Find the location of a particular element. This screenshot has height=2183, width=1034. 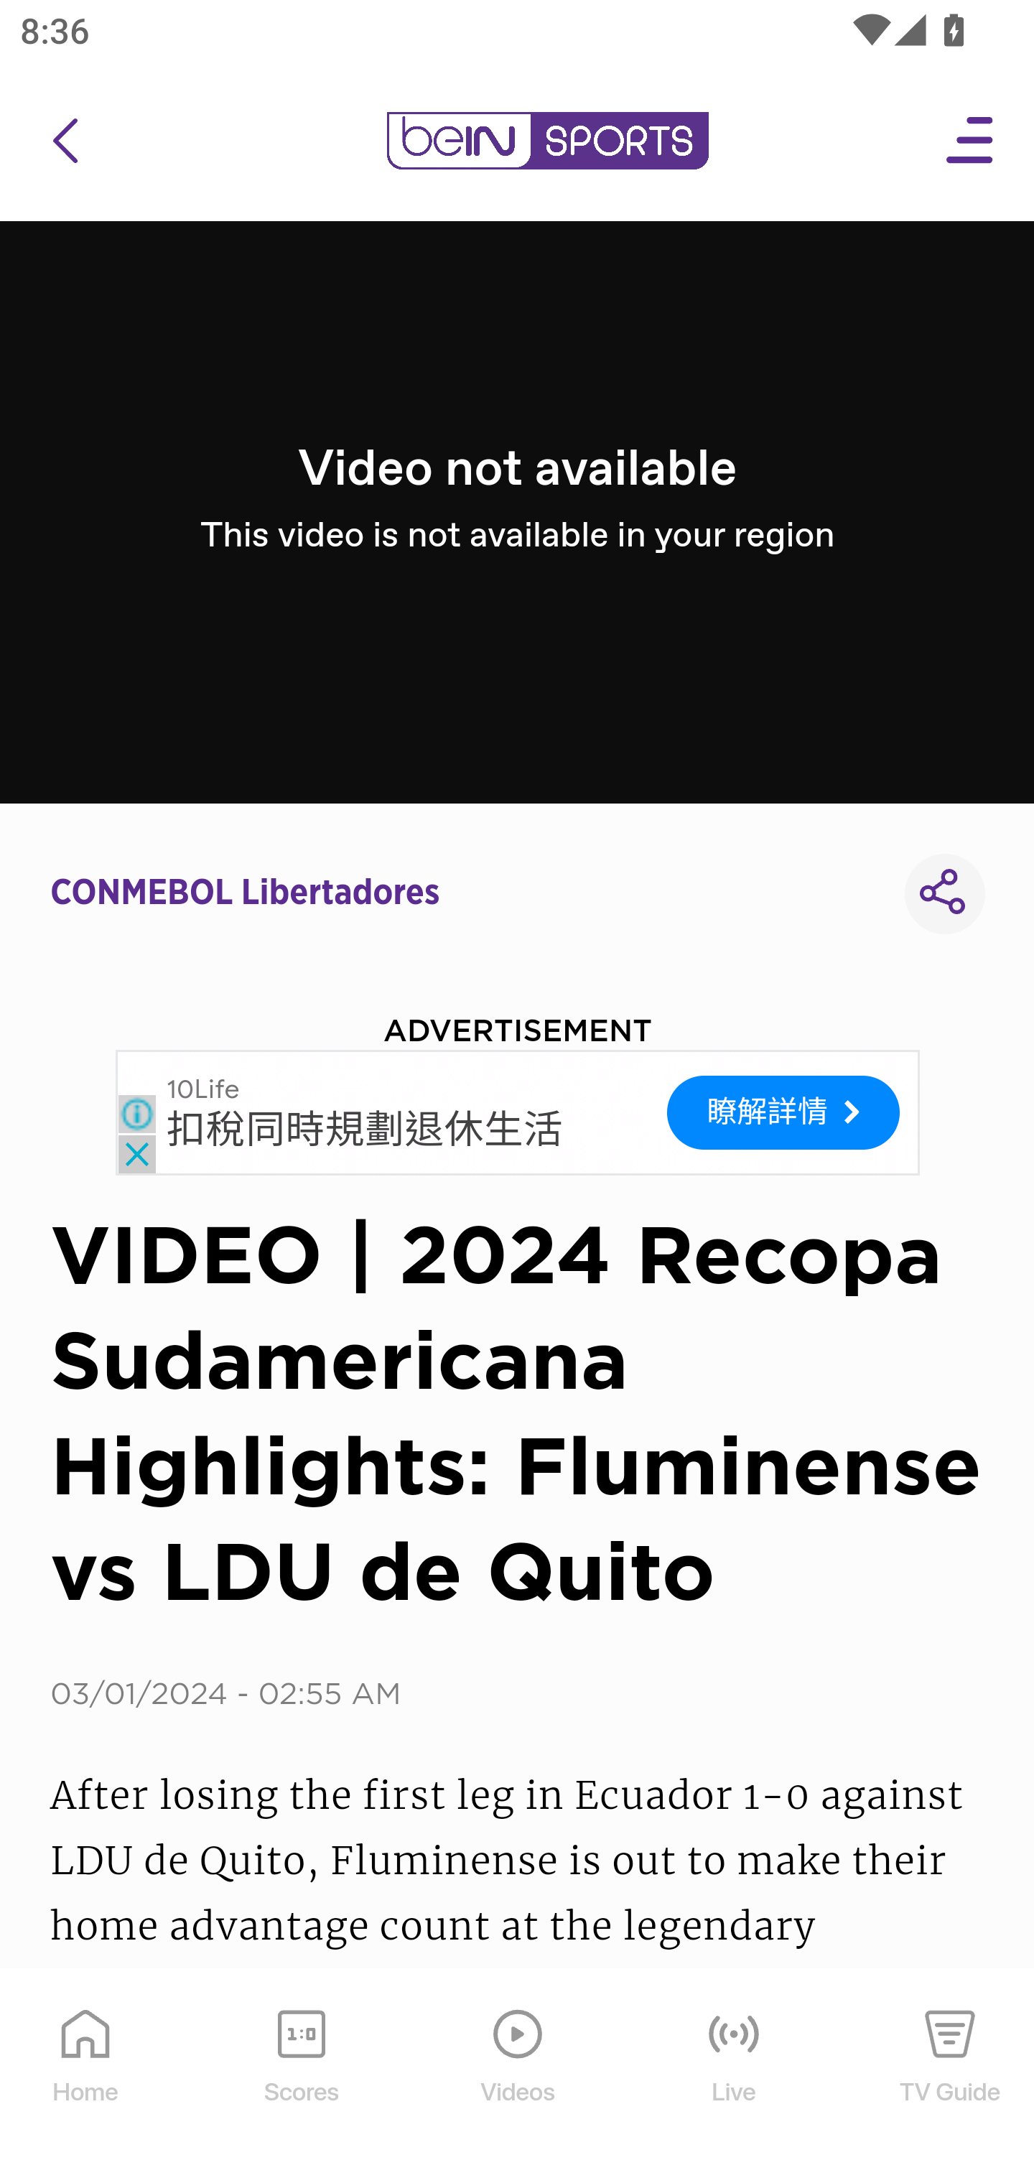

Videos Videos Icon Videos is located at coordinates (518, 2077).